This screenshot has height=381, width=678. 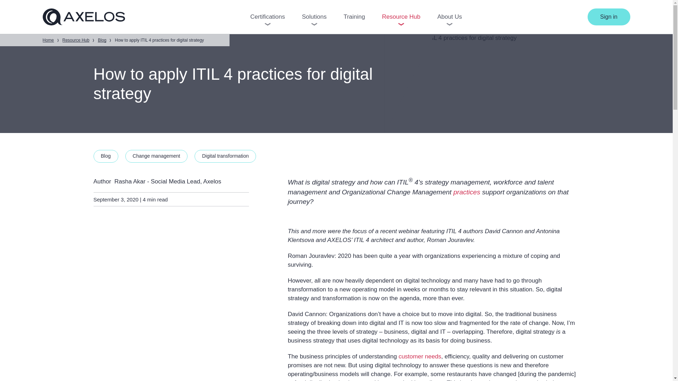 What do you see at coordinates (467, 192) in the screenshot?
I see `practices` at bounding box center [467, 192].